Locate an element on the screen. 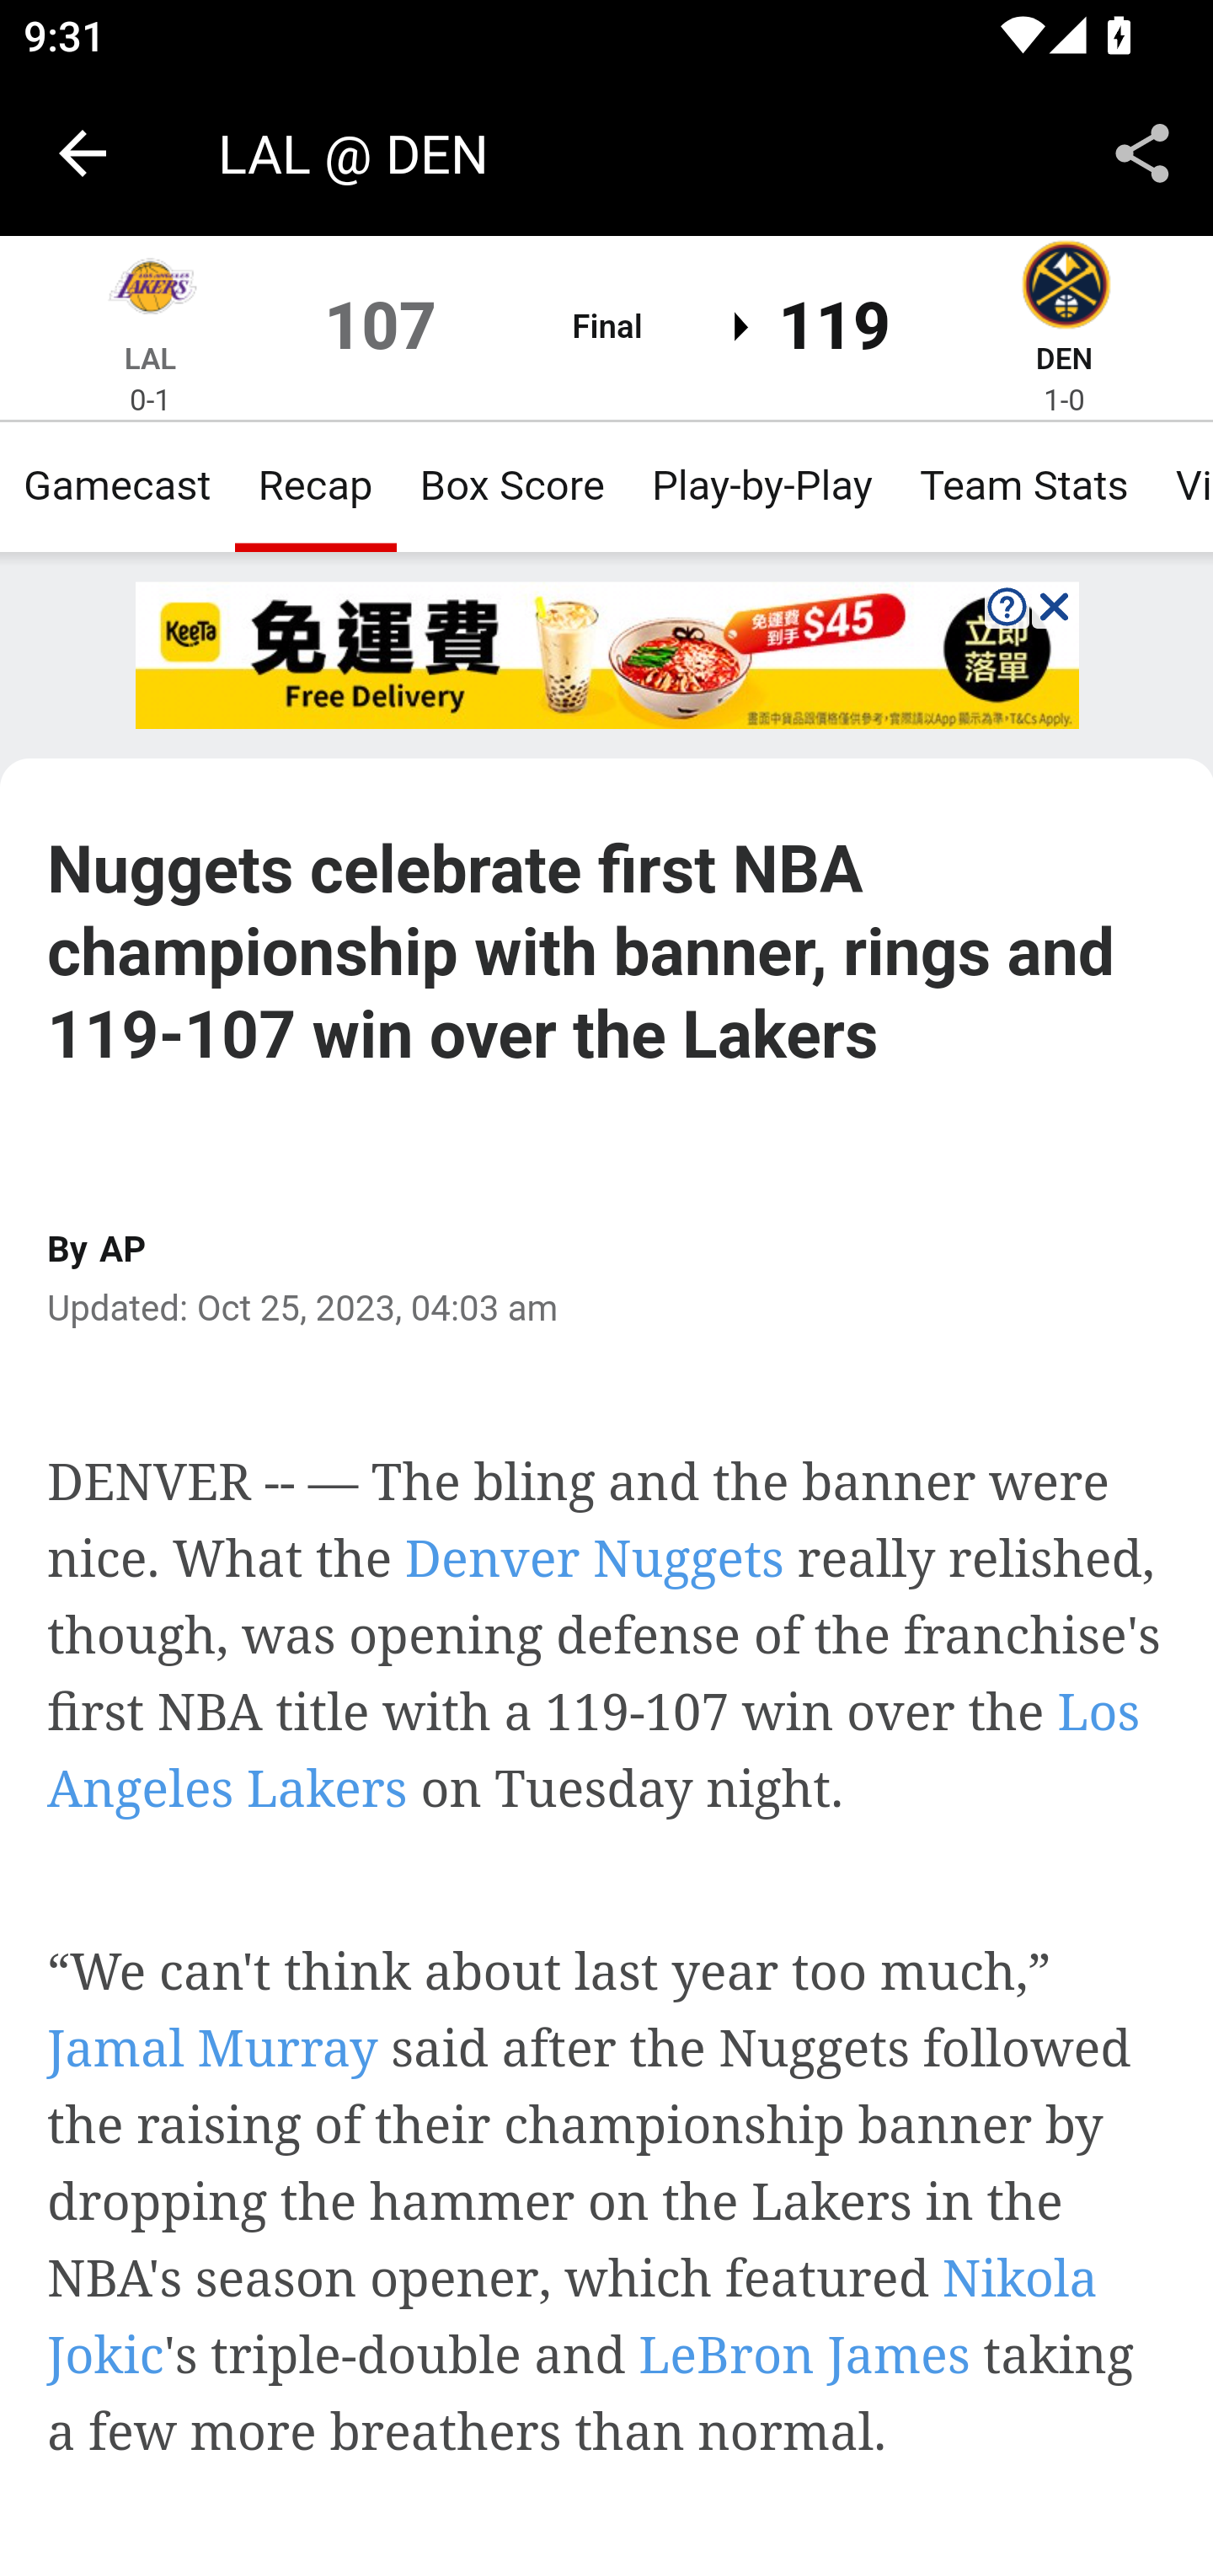 The height and width of the screenshot is (2562, 1213). Gamecast is located at coordinates (118, 485).